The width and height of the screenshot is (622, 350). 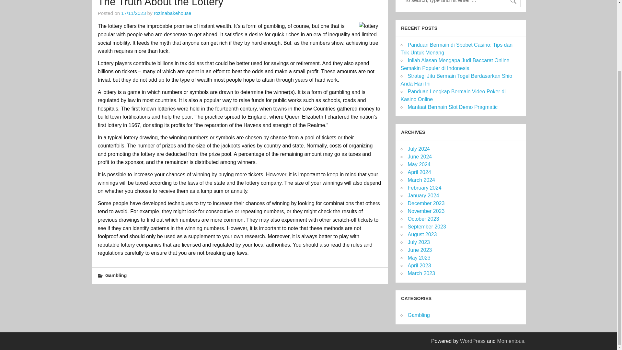 I want to click on Gambling, so click(x=116, y=275).